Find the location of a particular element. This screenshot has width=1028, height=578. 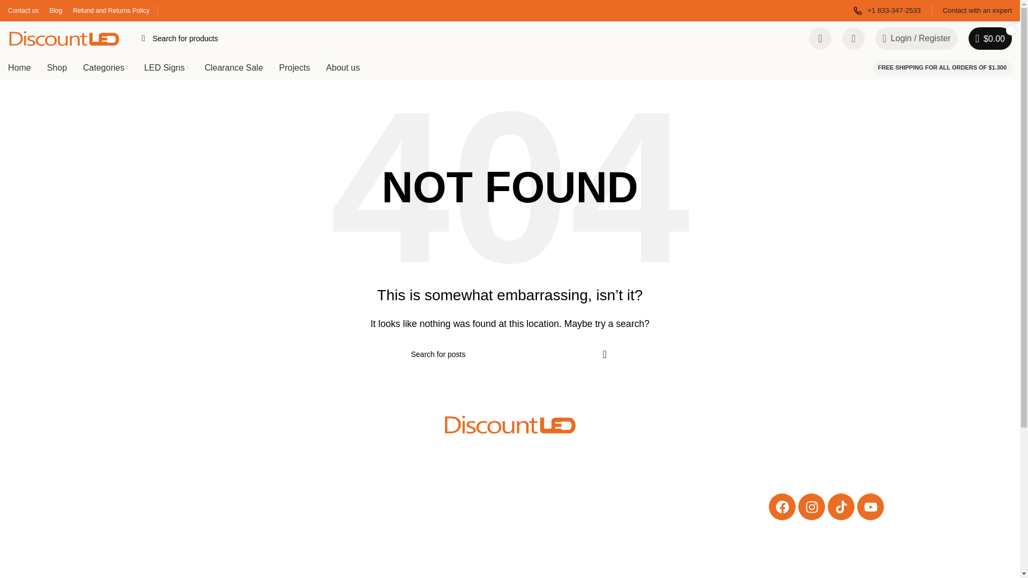

Shop is located at coordinates (57, 67).